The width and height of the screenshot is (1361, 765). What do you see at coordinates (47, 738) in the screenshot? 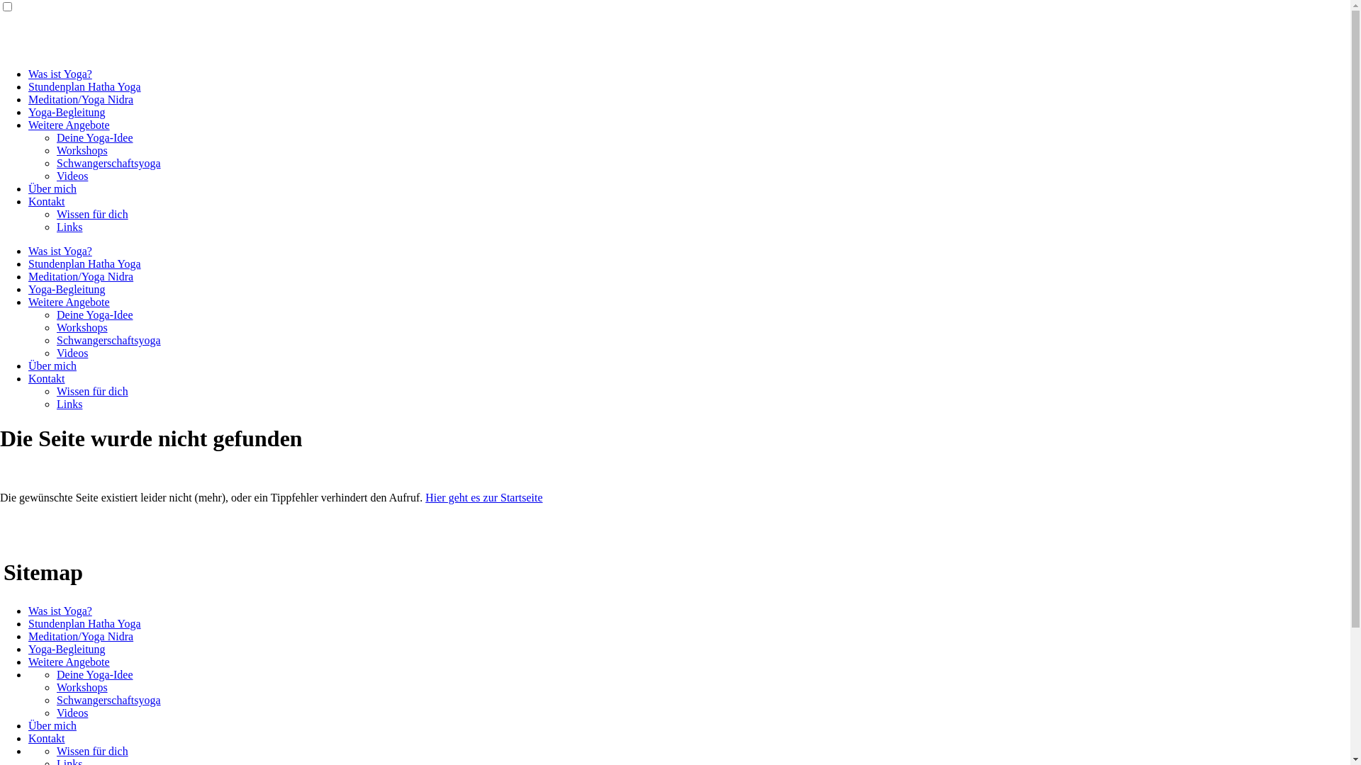
I see `Kontakt` at bounding box center [47, 738].